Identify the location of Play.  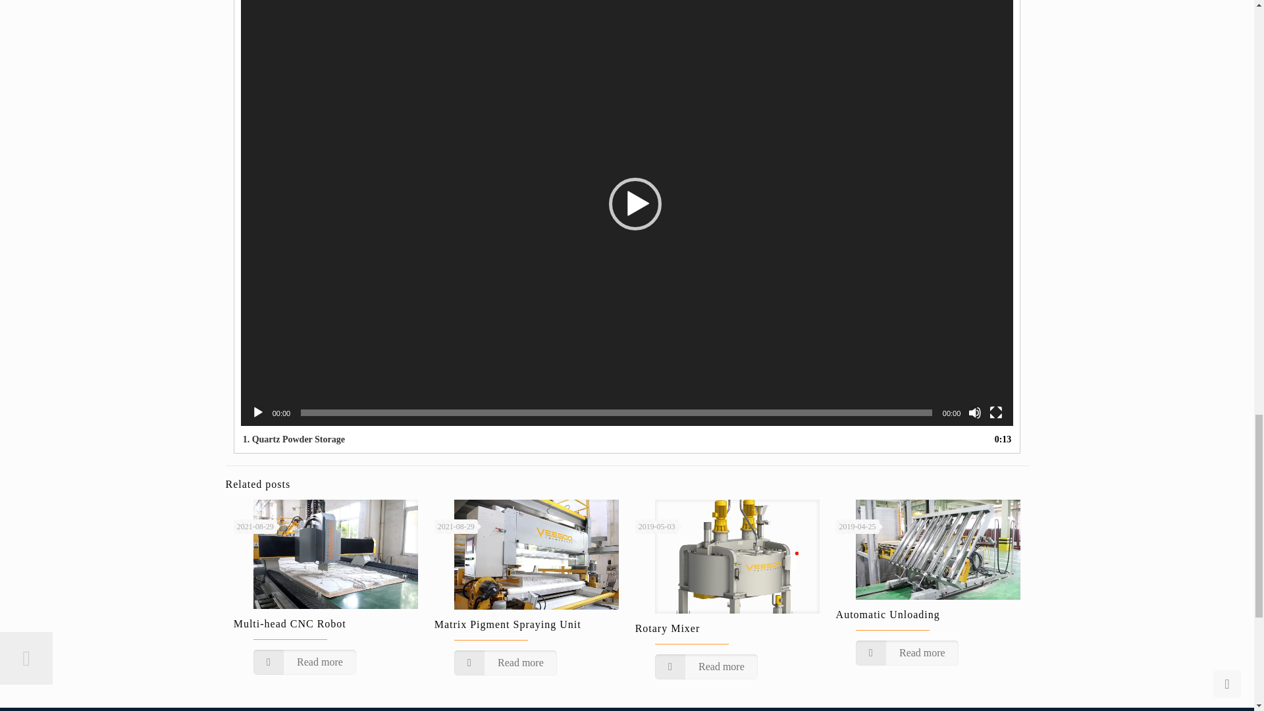
(258, 412).